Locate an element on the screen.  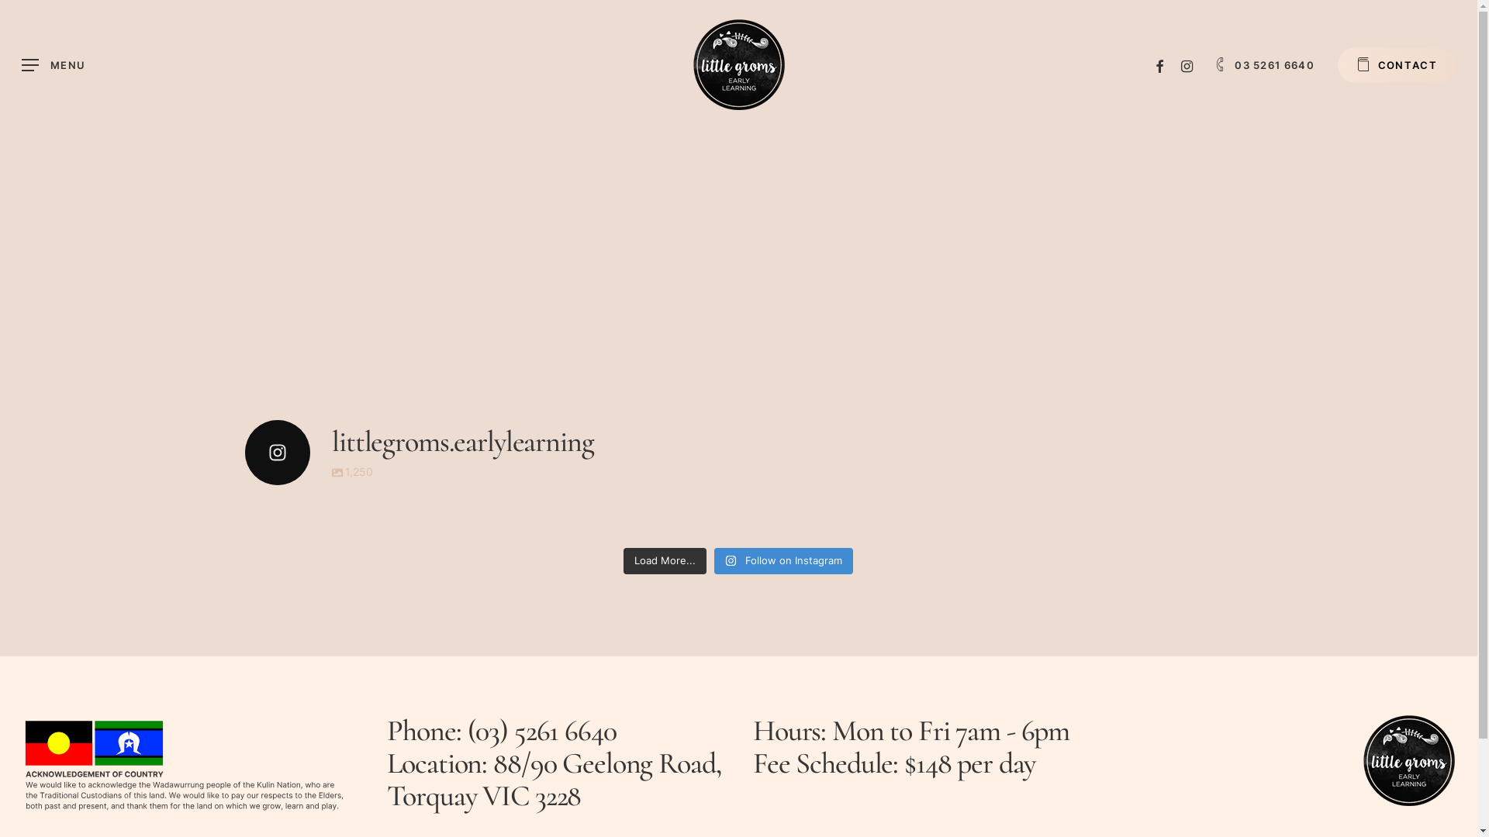
MENU is located at coordinates (54, 65).